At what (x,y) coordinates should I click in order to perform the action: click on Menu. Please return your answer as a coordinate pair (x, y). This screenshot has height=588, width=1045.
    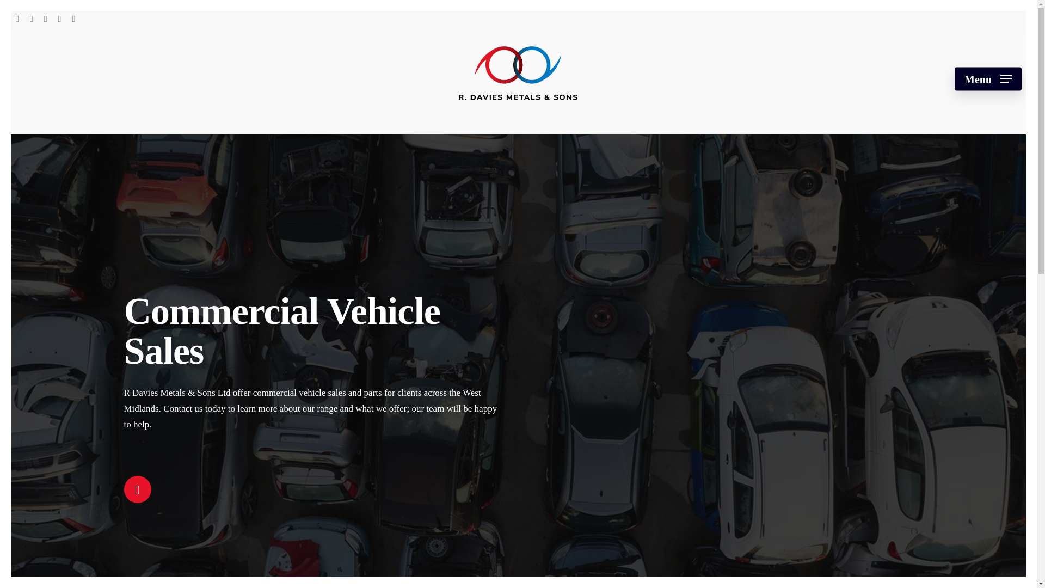
    Looking at the image, I should click on (988, 78).